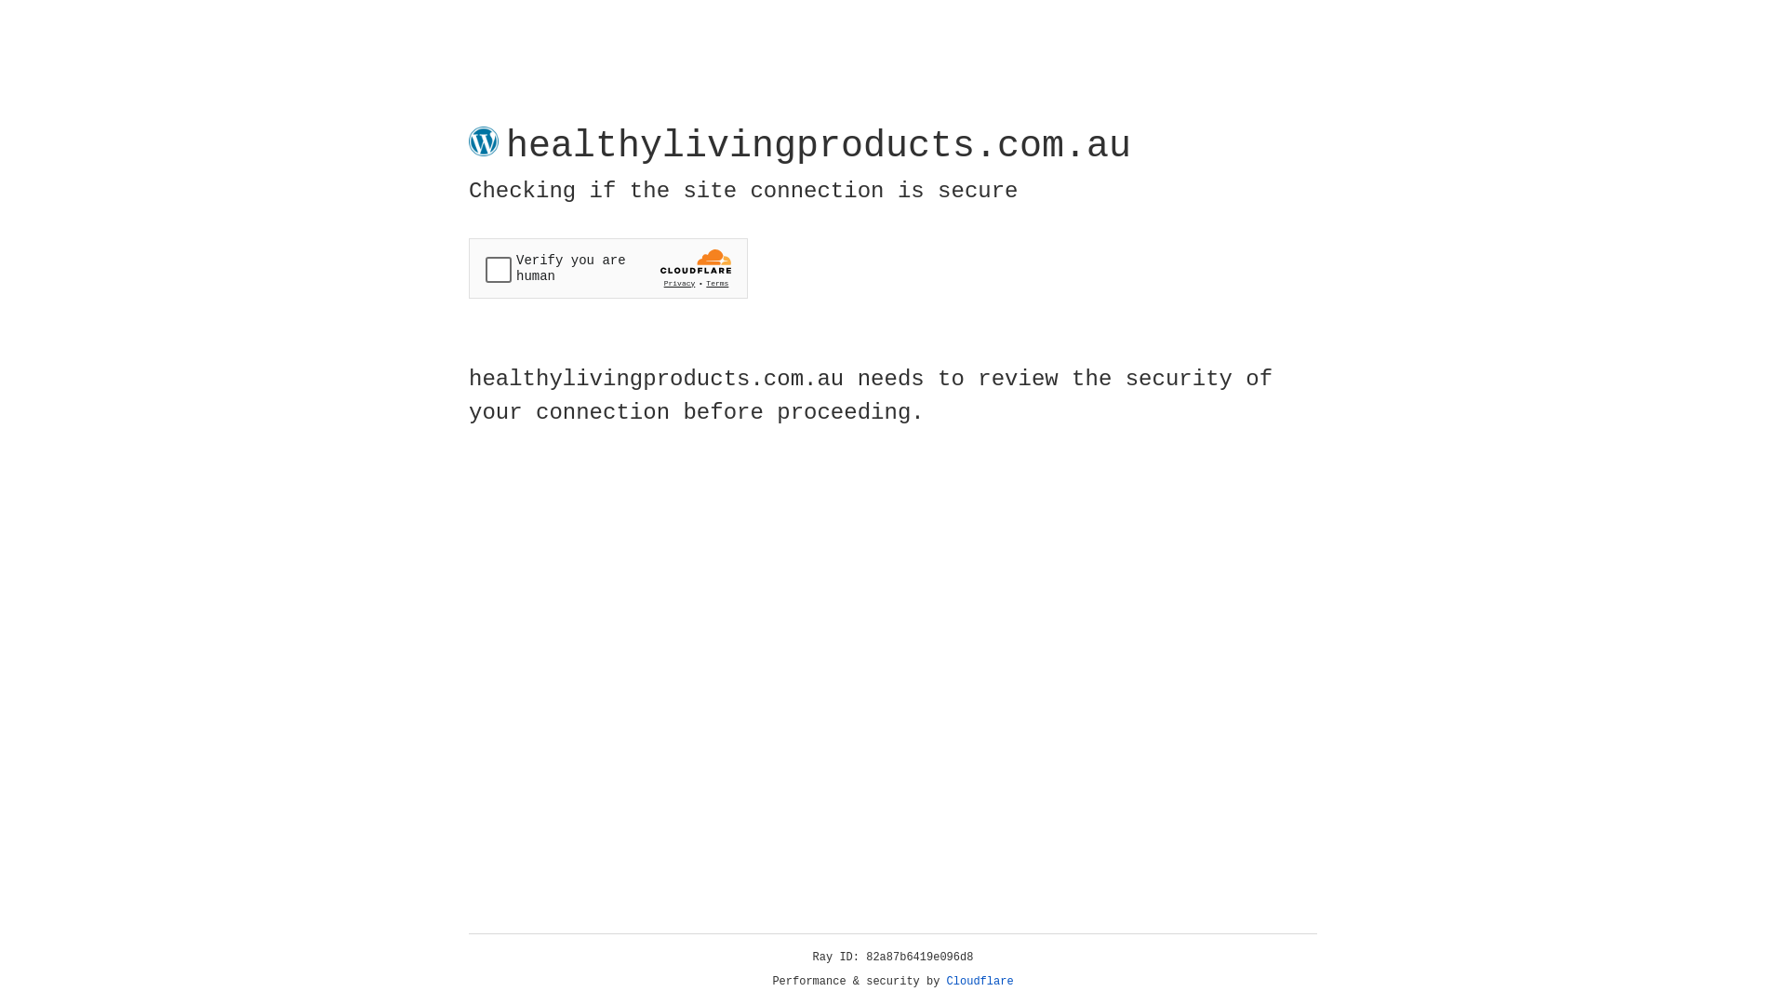 The image size is (1786, 1005). Describe the element at coordinates (980, 982) in the screenshot. I see `Cloudflare` at that location.